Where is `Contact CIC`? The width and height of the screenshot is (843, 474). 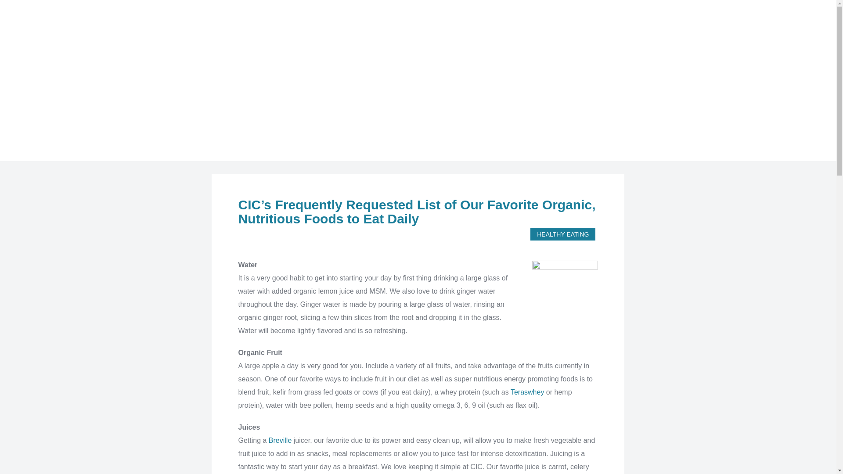
Contact CIC is located at coordinates (771, 23).